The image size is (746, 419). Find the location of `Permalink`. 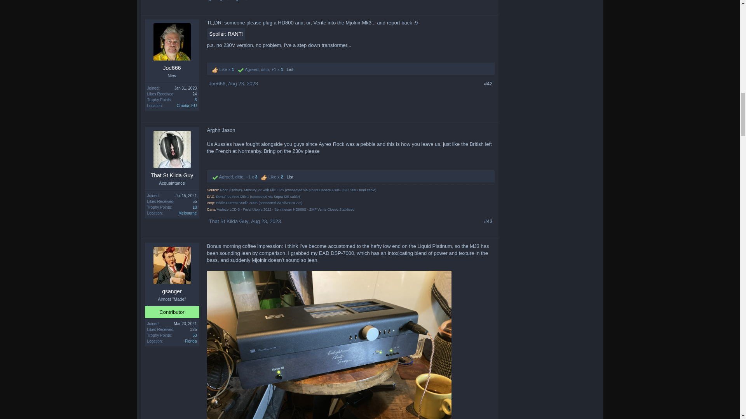

Permalink is located at coordinates (488, 84).